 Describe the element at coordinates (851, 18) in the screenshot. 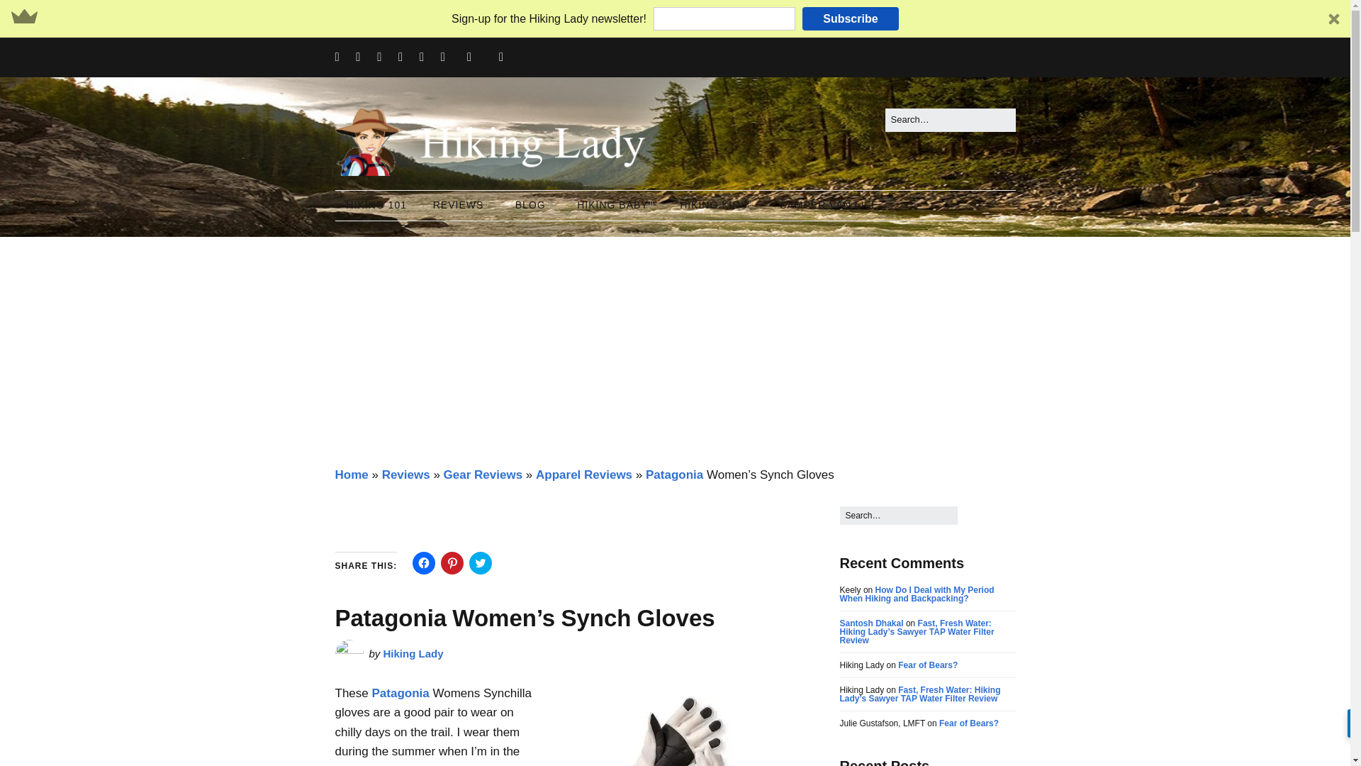

I see `Subscribe` at that location.